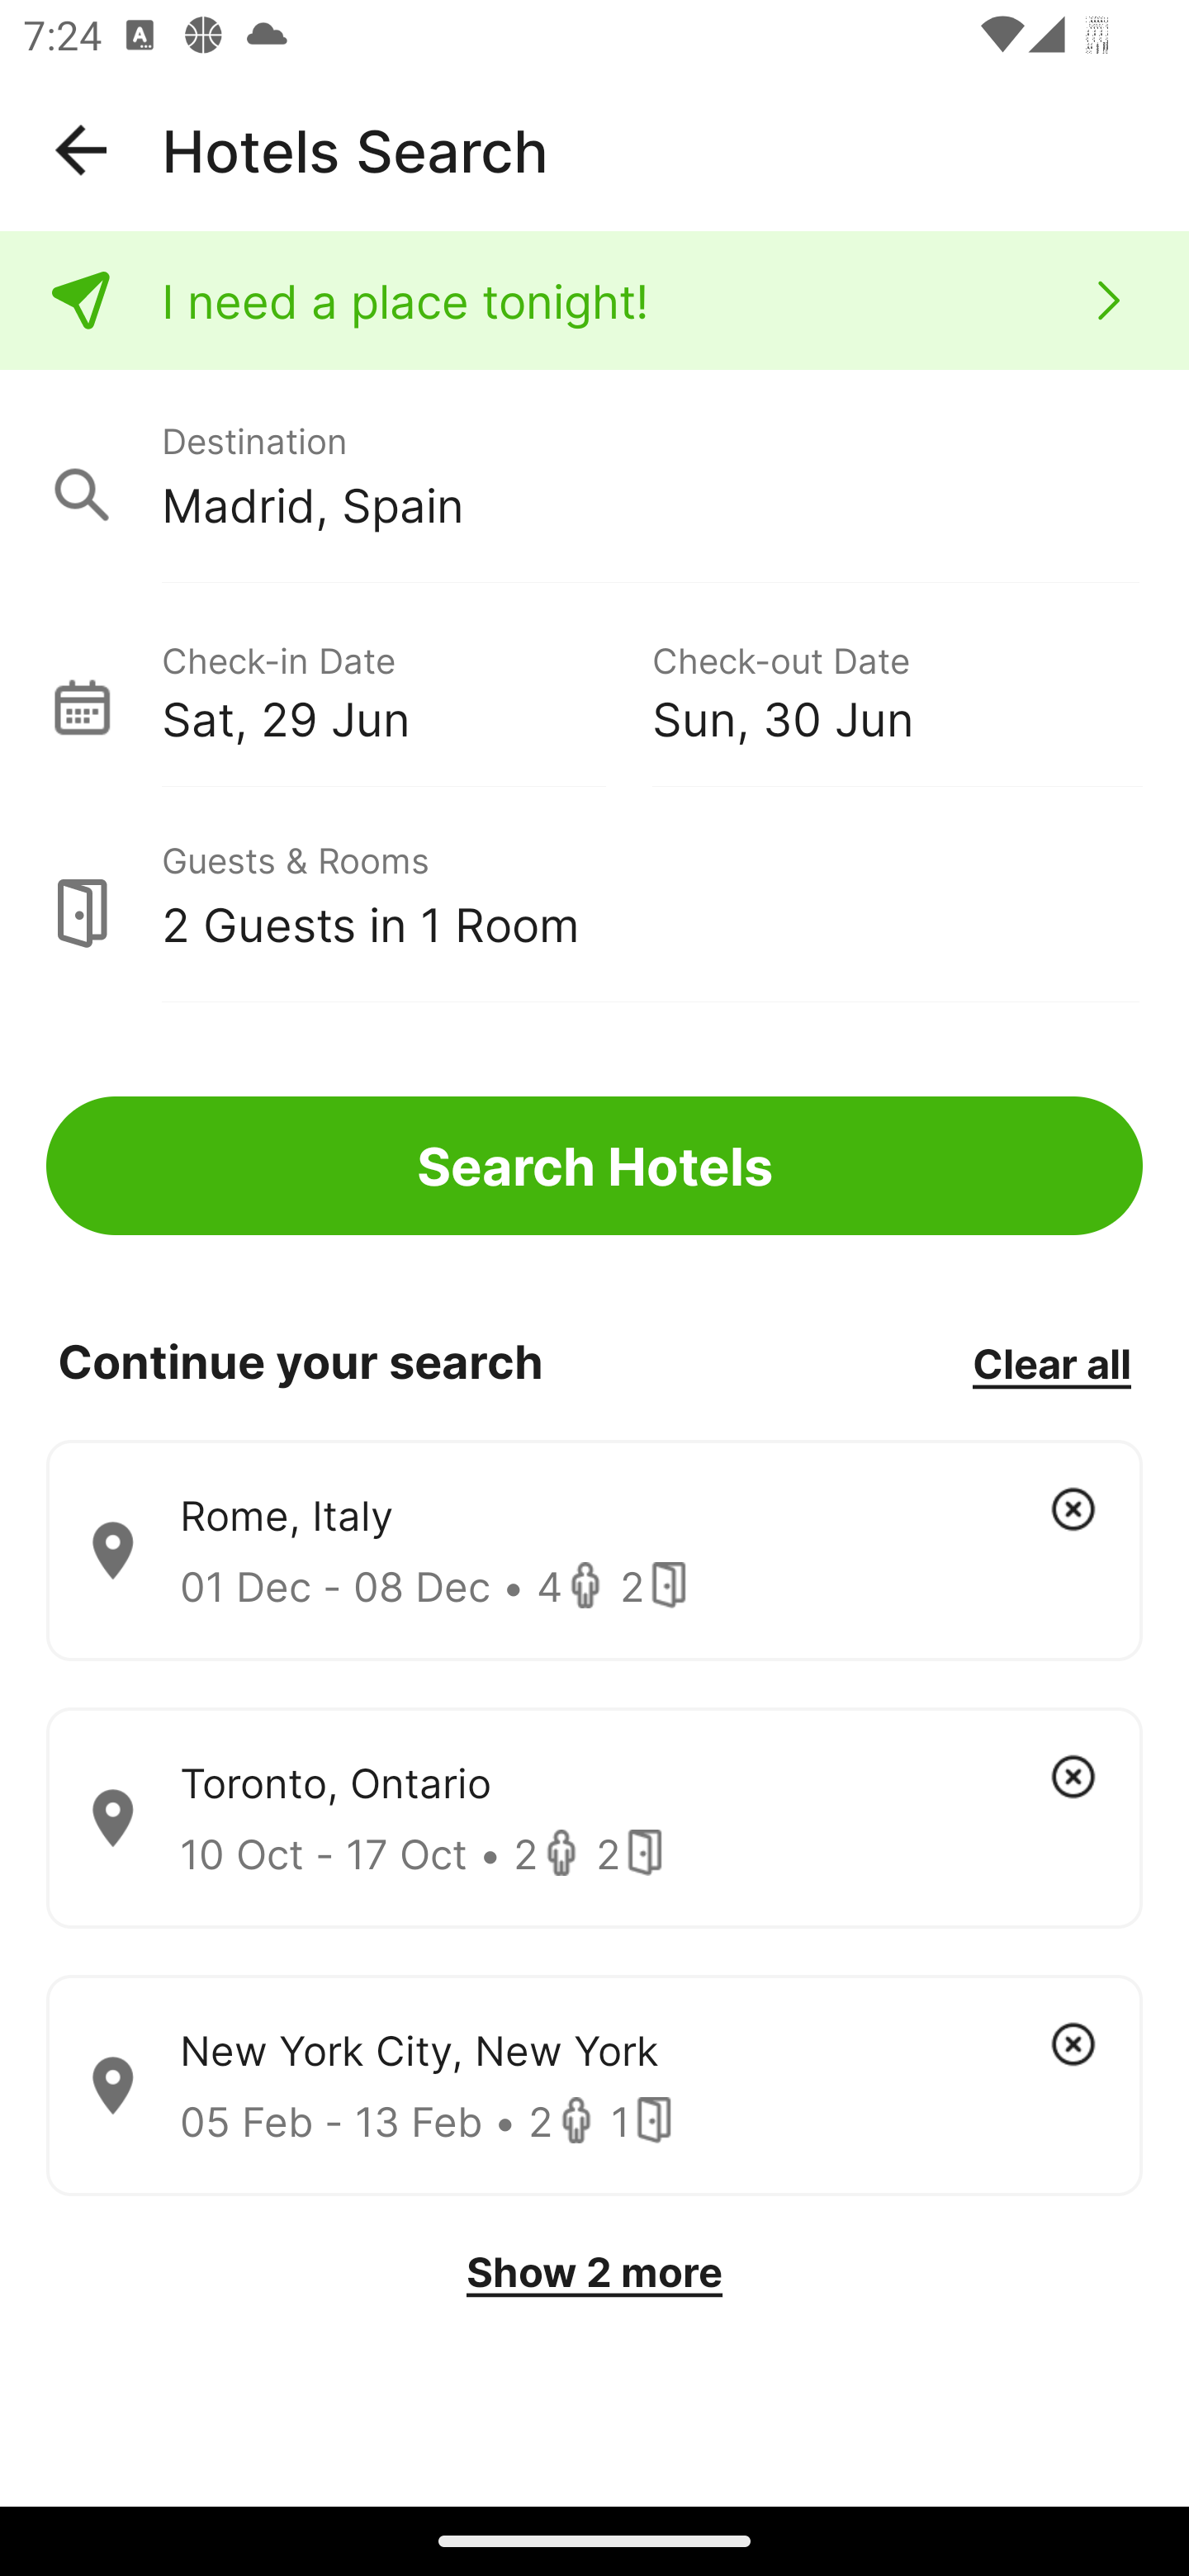 The height and width of the screenshot is (2576, 1189). I want to click on Toronto, Ontario 10 Oct - 17 Oct • 2  2 , so click(594, 1818).